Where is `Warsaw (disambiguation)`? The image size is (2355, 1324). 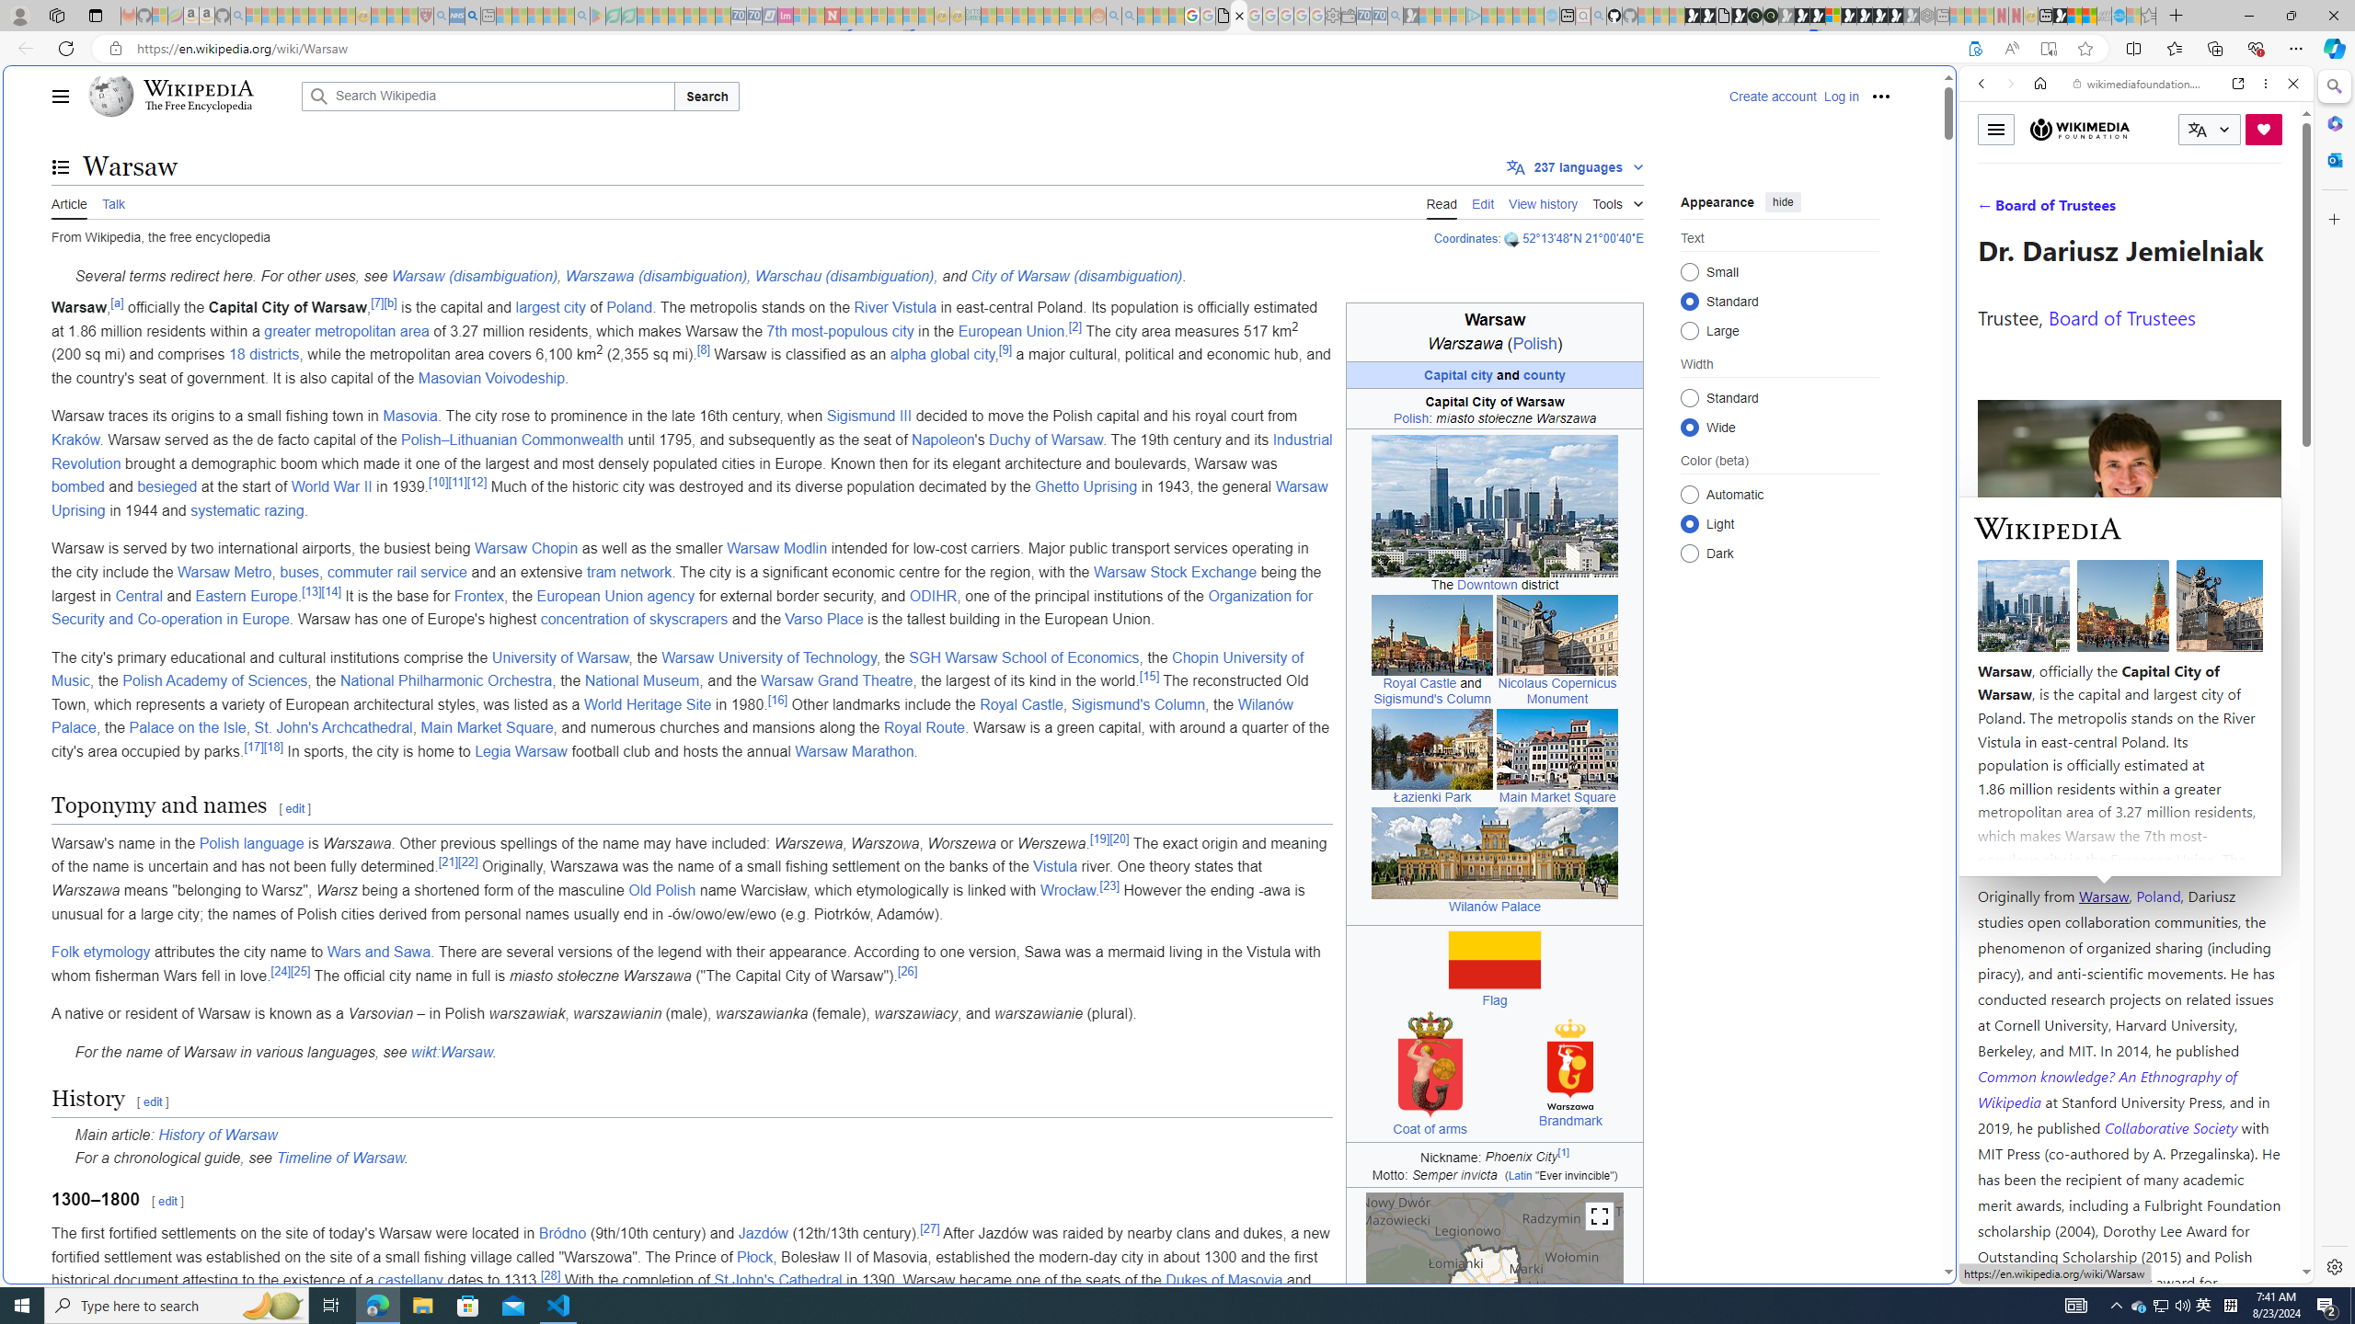
Warsaw (disambiguation) is located at coordinates (474, 276).